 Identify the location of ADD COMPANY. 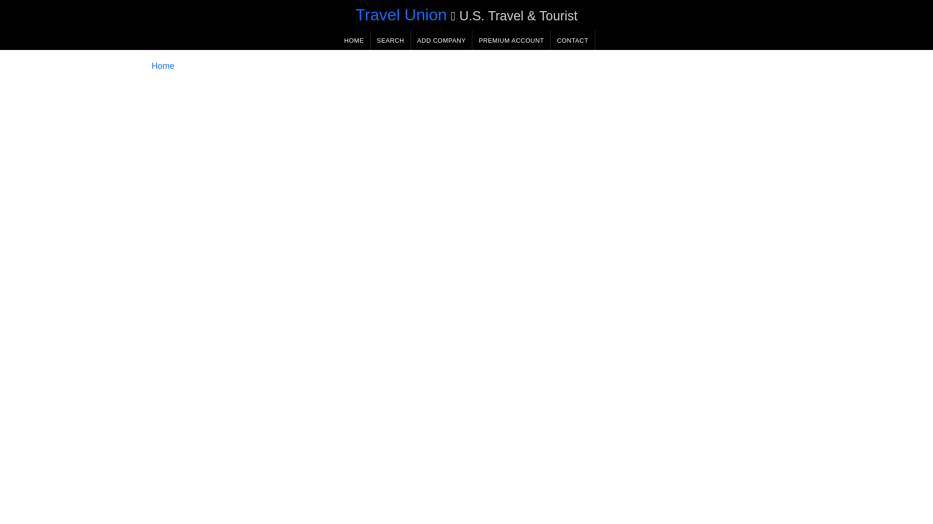
(441, 40).